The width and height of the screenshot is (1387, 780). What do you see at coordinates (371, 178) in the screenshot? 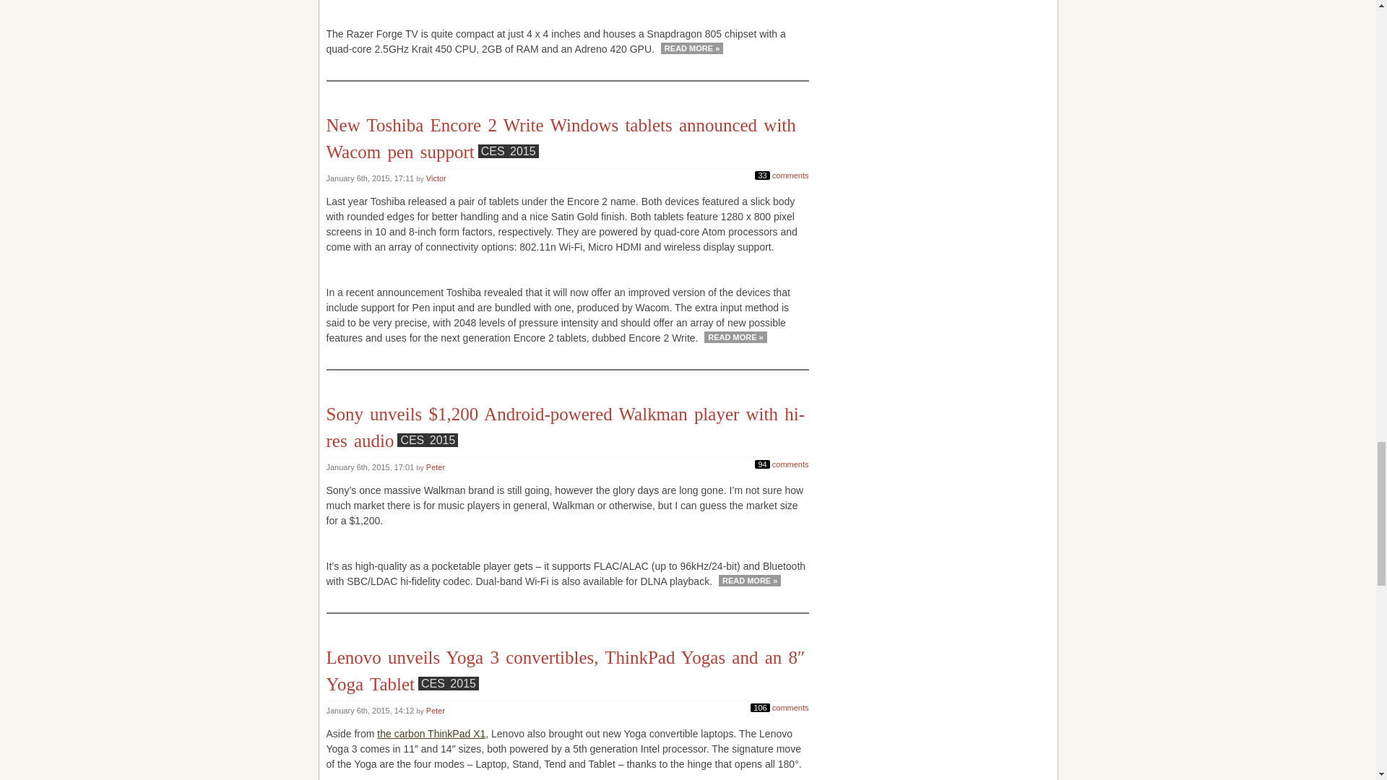
I see `06 January 2015 17:11:17 PM` at bounding box center [371, 178].